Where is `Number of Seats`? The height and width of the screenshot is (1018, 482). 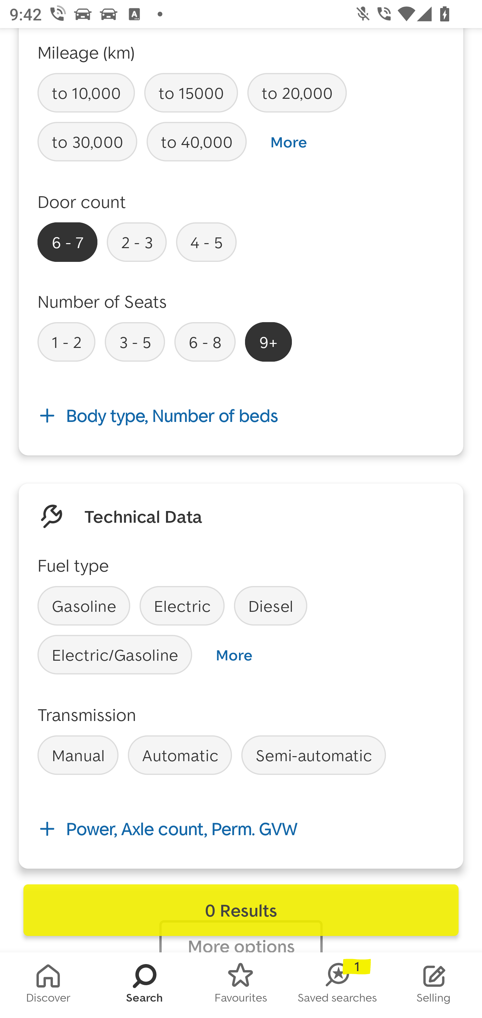 Number of Seats is located at coordinates (102, 301).